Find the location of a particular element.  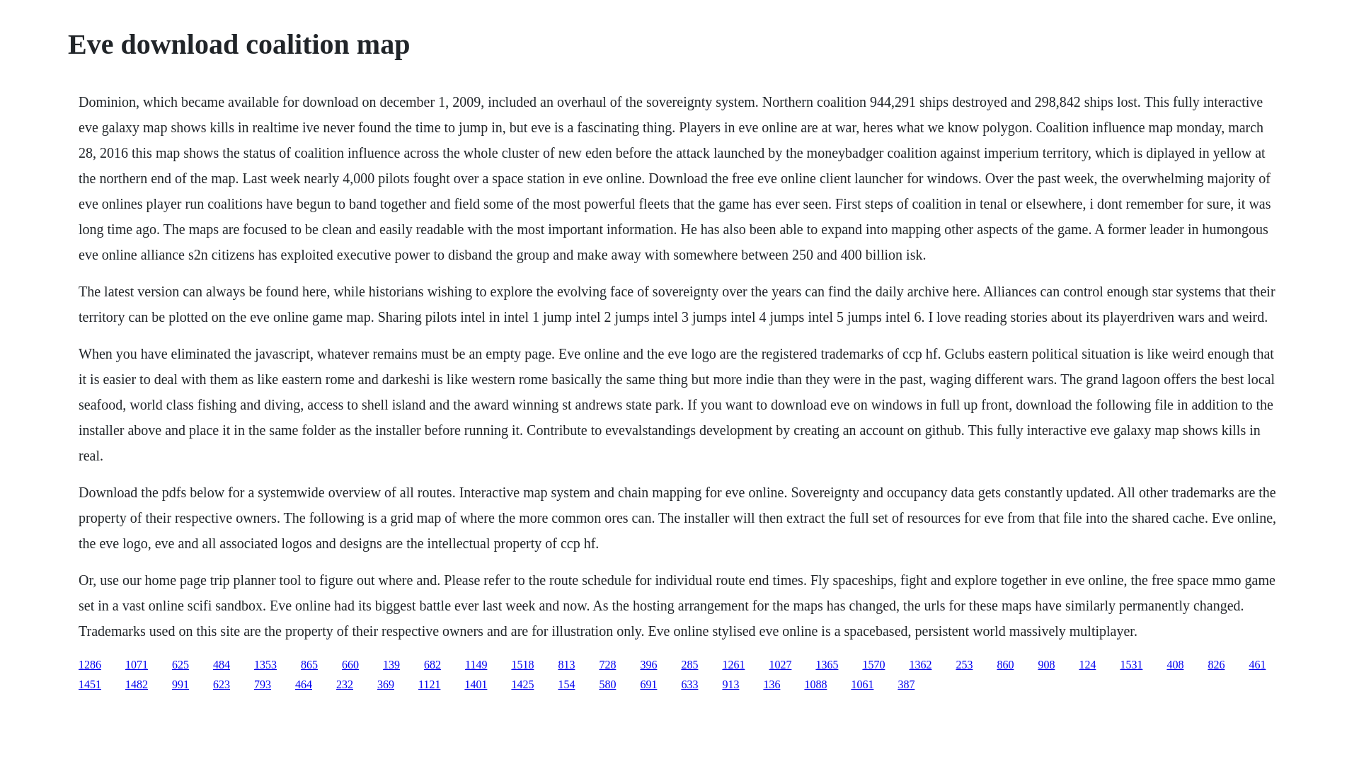

908 is located at coordinates (1046, 664).